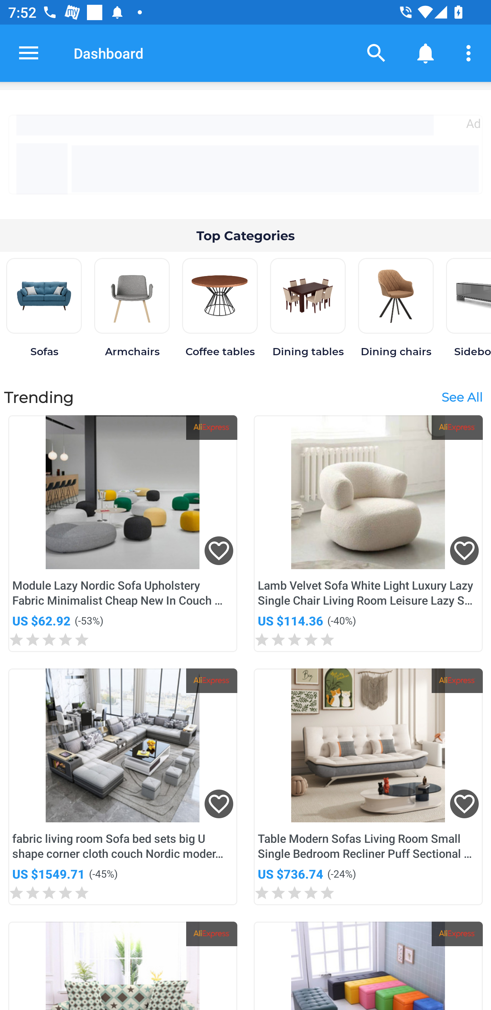 The height and width of the screenshot is (1010, 491). Describe the element at coordinates (376, 53) in the screenshot. I see `Search` at that location.